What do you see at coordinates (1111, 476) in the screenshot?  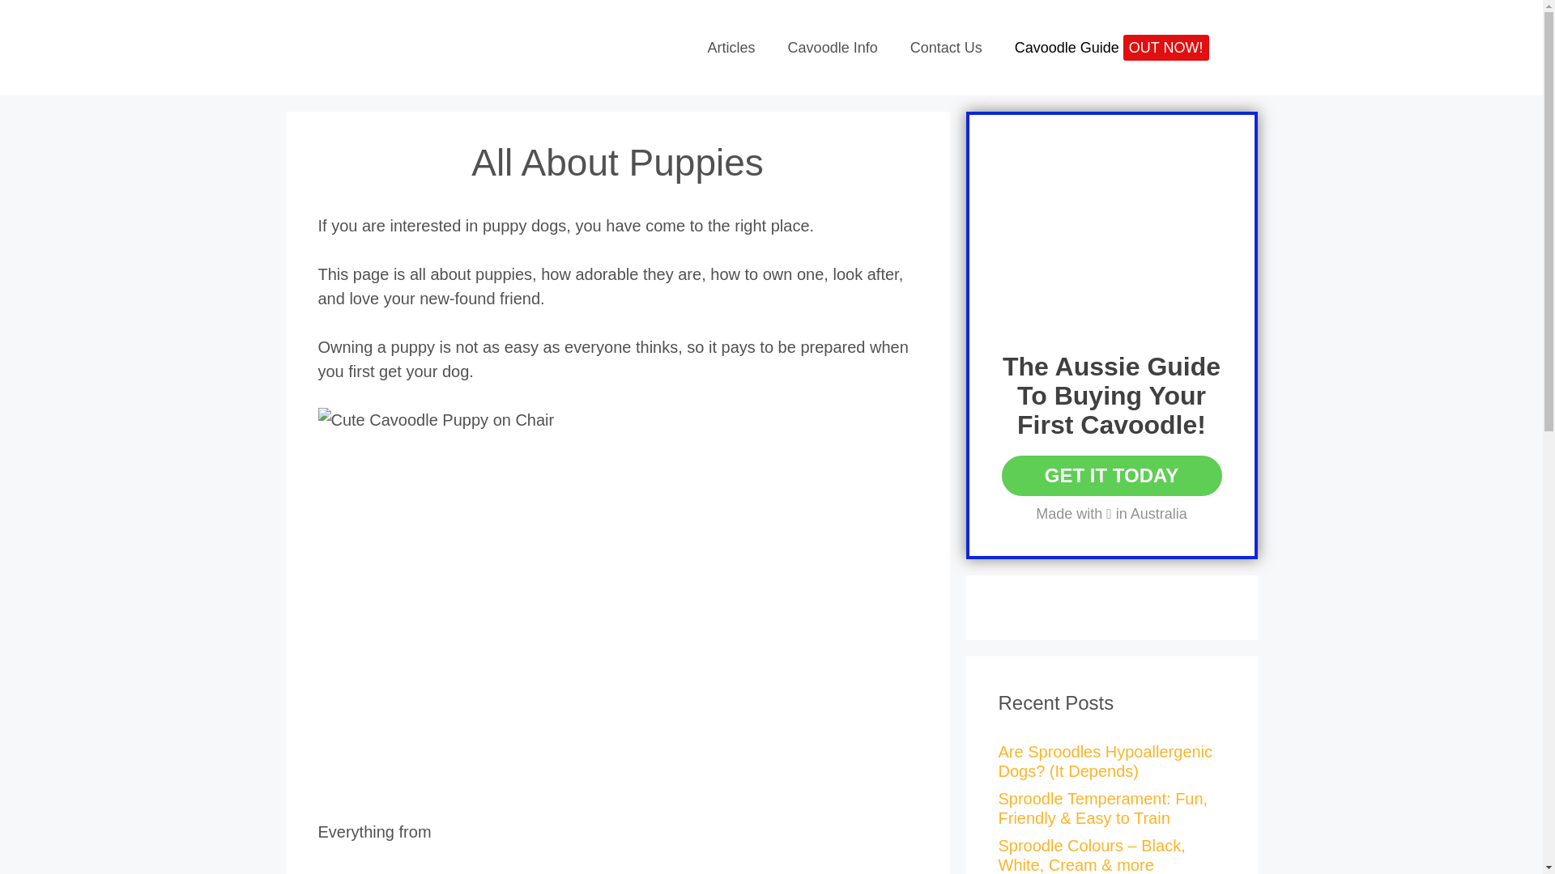 I see `GET IT TODAY` at bounding box center [1111, 476].